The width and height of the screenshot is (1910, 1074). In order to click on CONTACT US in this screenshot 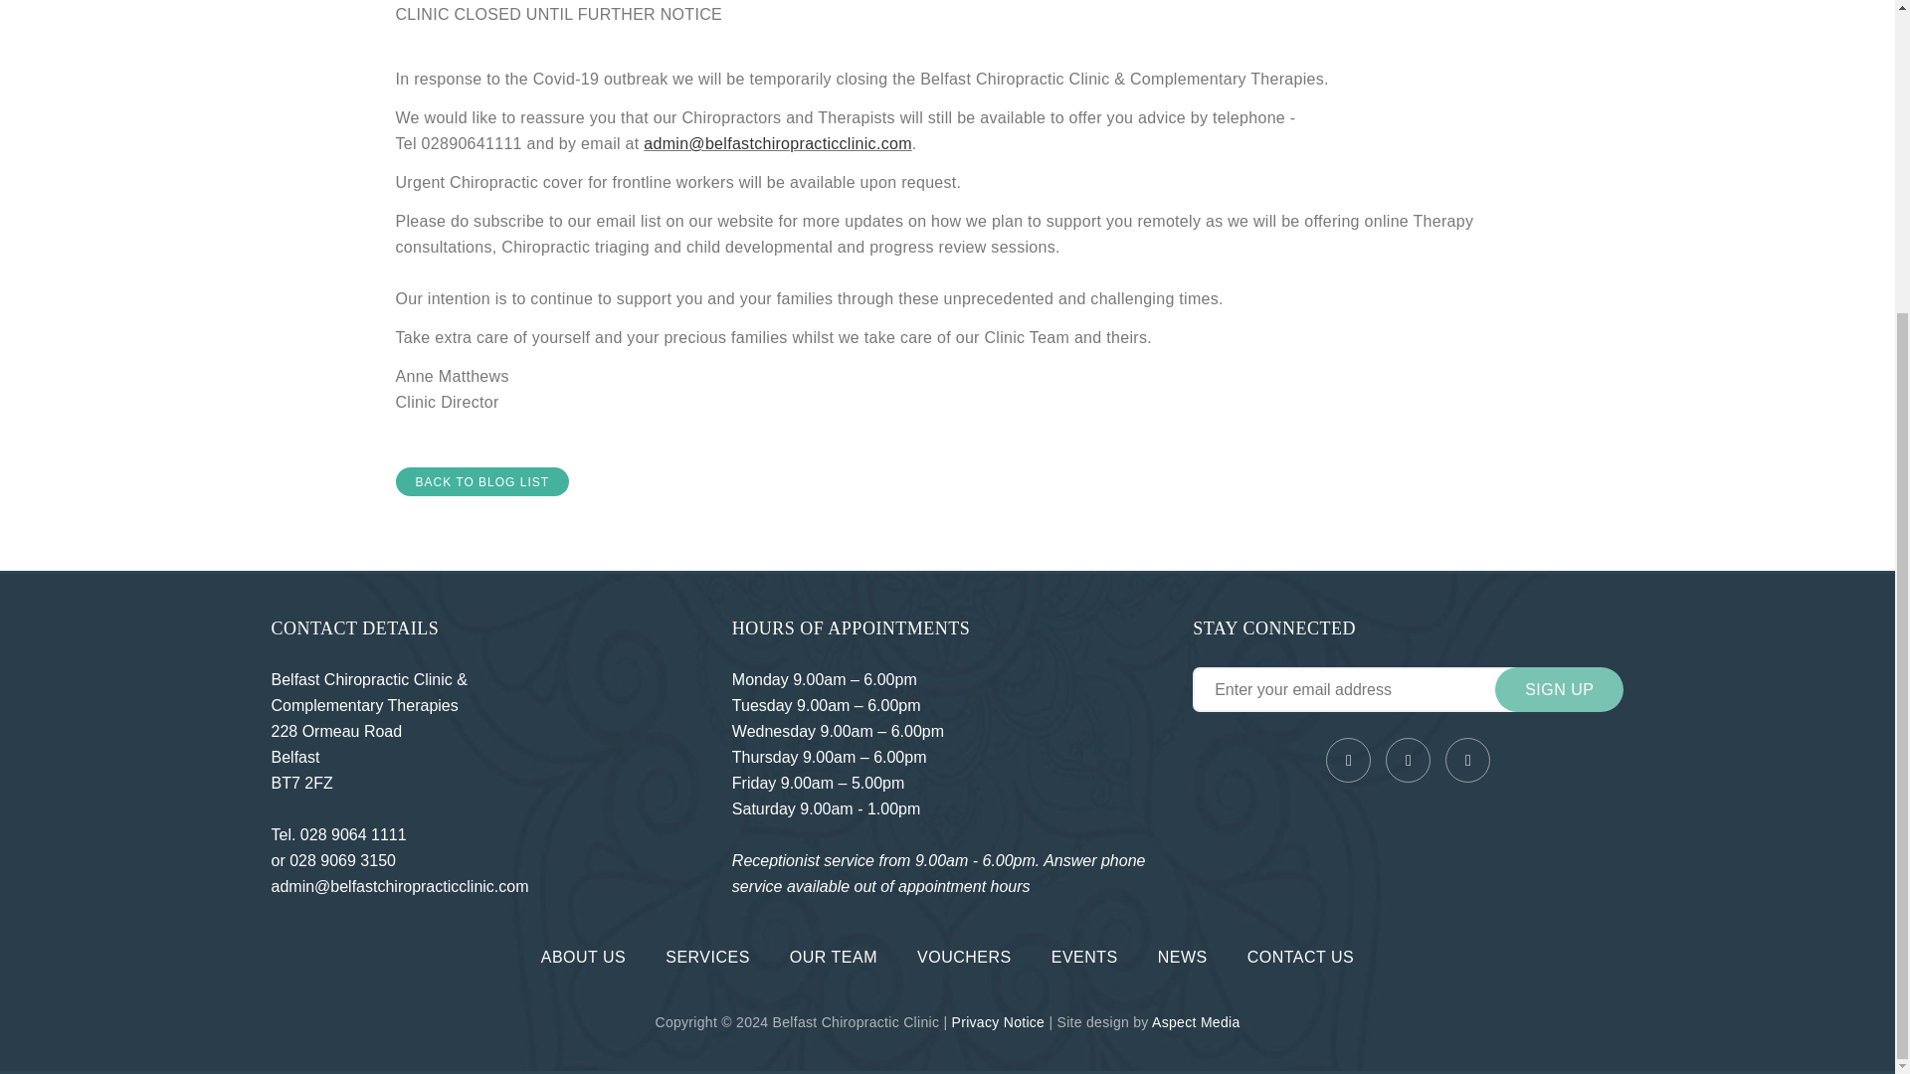, I will do `click(1300, 957)`.